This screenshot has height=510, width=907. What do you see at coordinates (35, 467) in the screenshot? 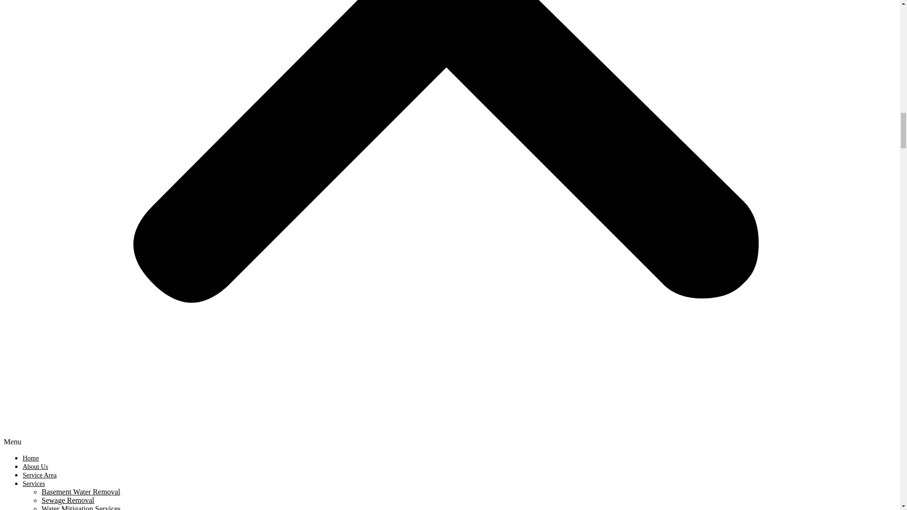
I see `About Us` at bounding box center [35, 467].